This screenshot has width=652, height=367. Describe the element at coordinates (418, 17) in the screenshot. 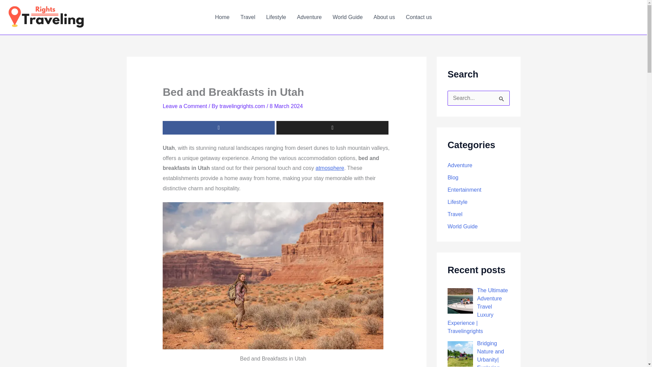

I see `Contact us` at that location.